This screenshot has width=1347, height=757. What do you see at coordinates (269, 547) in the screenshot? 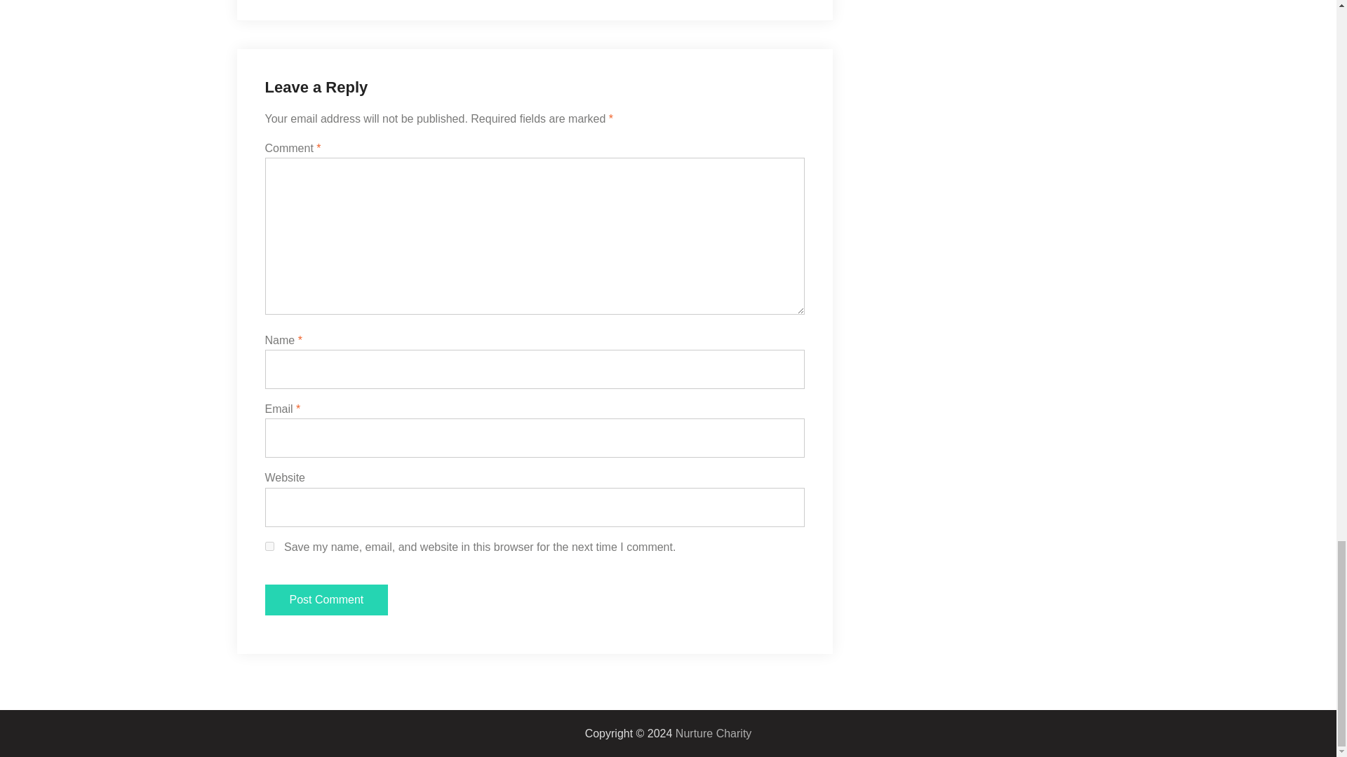
I see `yes` at bounding box center [269, 547].